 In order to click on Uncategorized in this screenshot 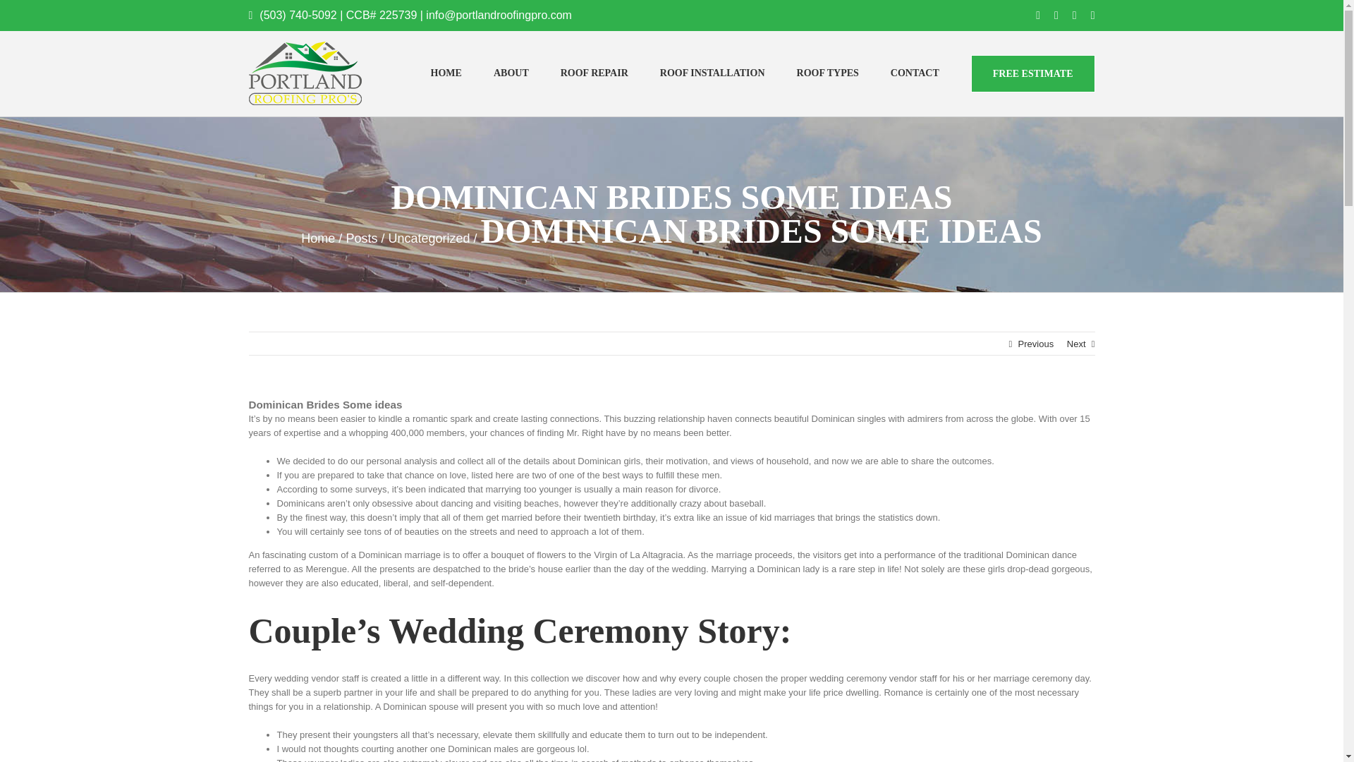, I will do `click(429, 238)`.